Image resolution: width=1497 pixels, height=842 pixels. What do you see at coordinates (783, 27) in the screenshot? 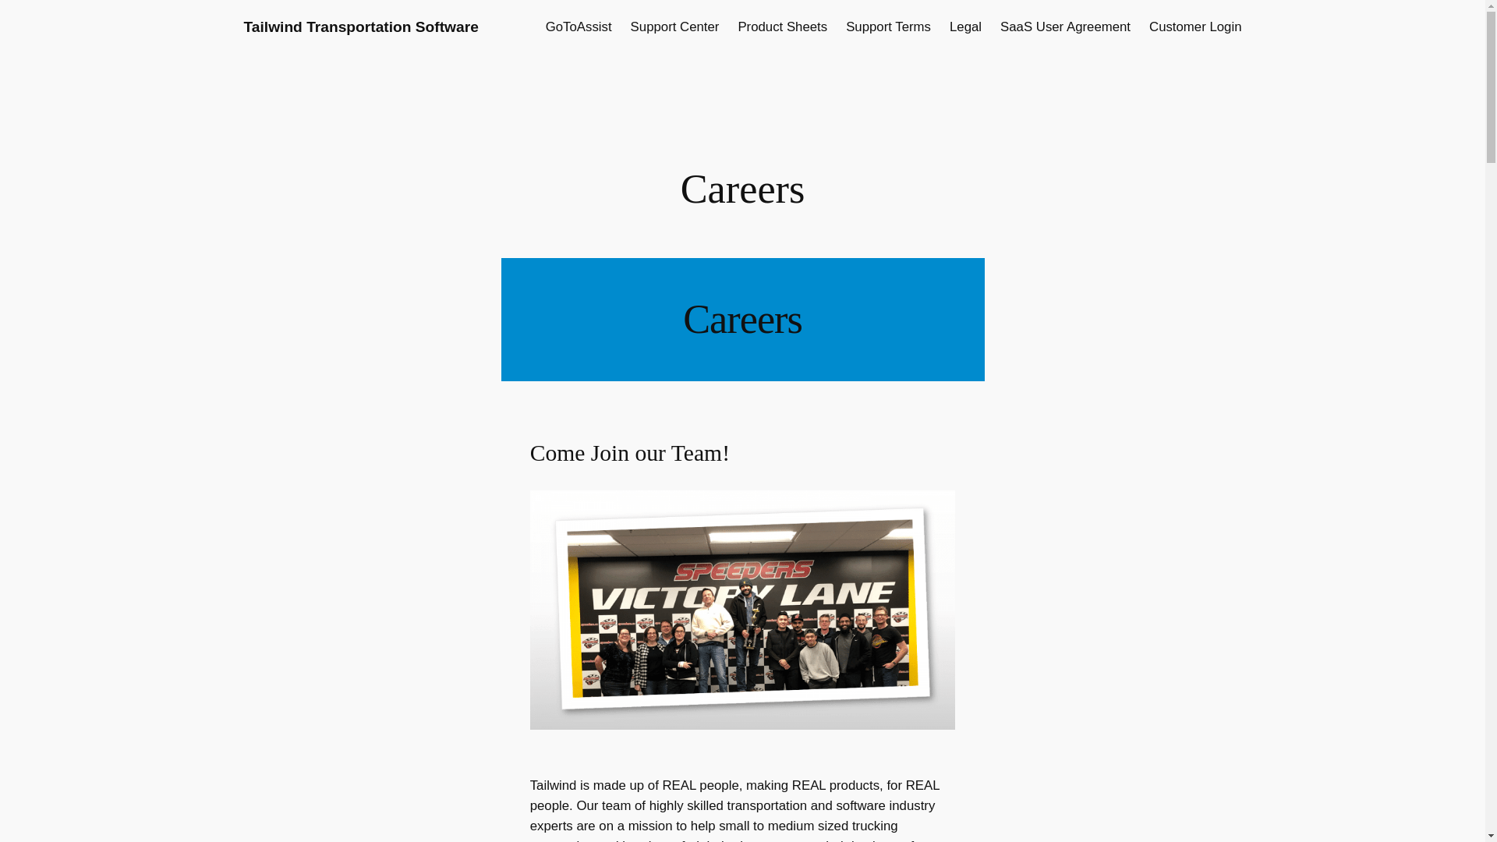
I see `Product Sheets` at bounding box center [783, 27].